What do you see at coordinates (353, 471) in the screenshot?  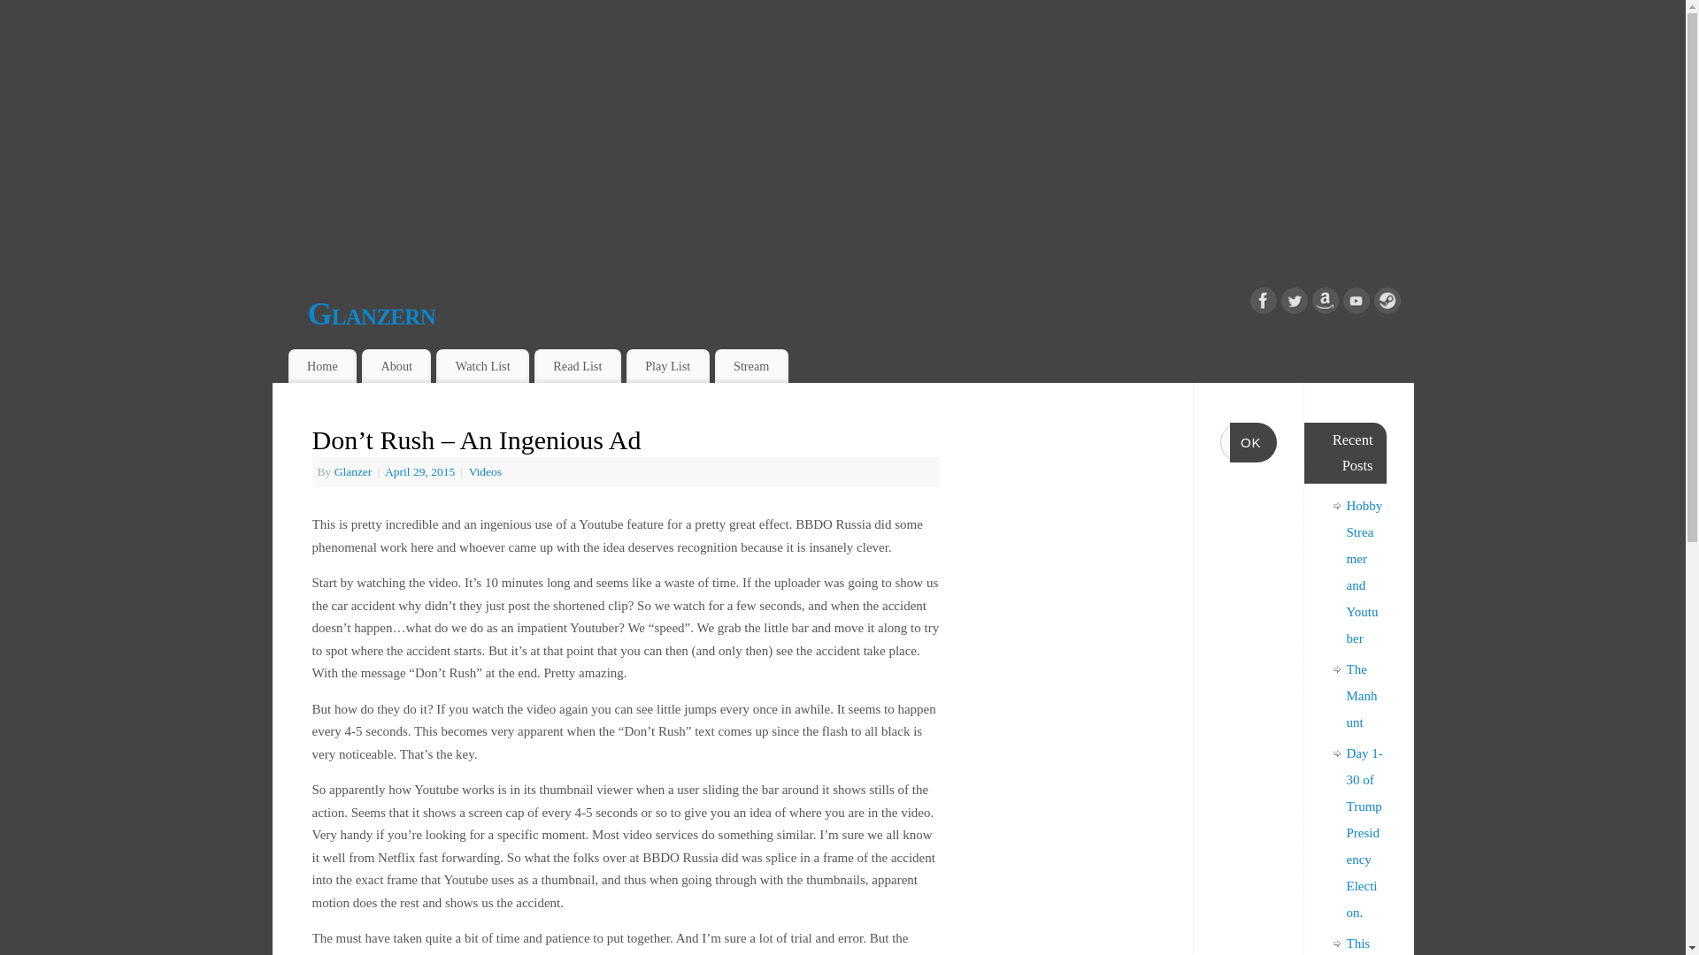 I see `Glanzer` at bounding box center [353, 471].